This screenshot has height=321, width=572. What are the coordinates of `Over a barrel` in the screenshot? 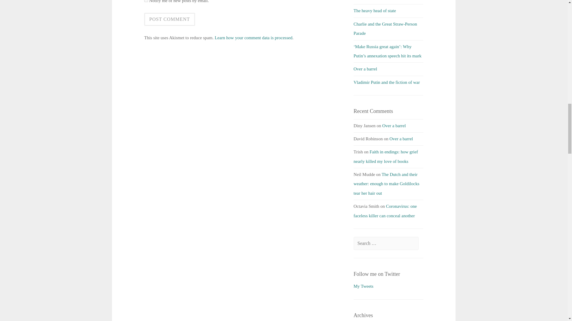 It's located at (365, 69).